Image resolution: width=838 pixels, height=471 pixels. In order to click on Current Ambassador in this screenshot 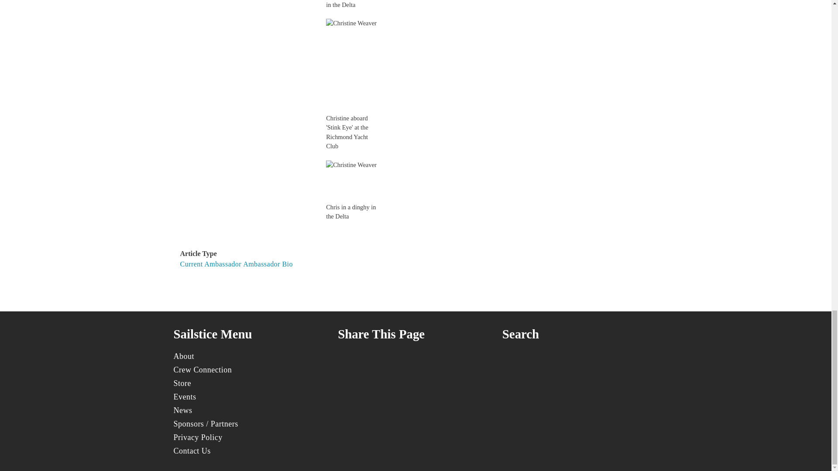, I will do `click(210, 264)`.